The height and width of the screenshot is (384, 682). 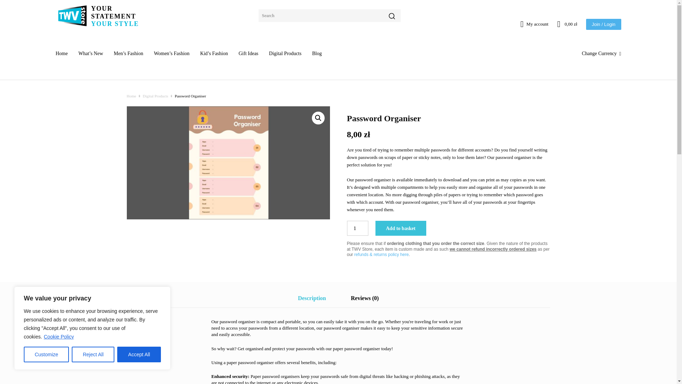 I want to click on Accept All, so click(x=139, y=354).